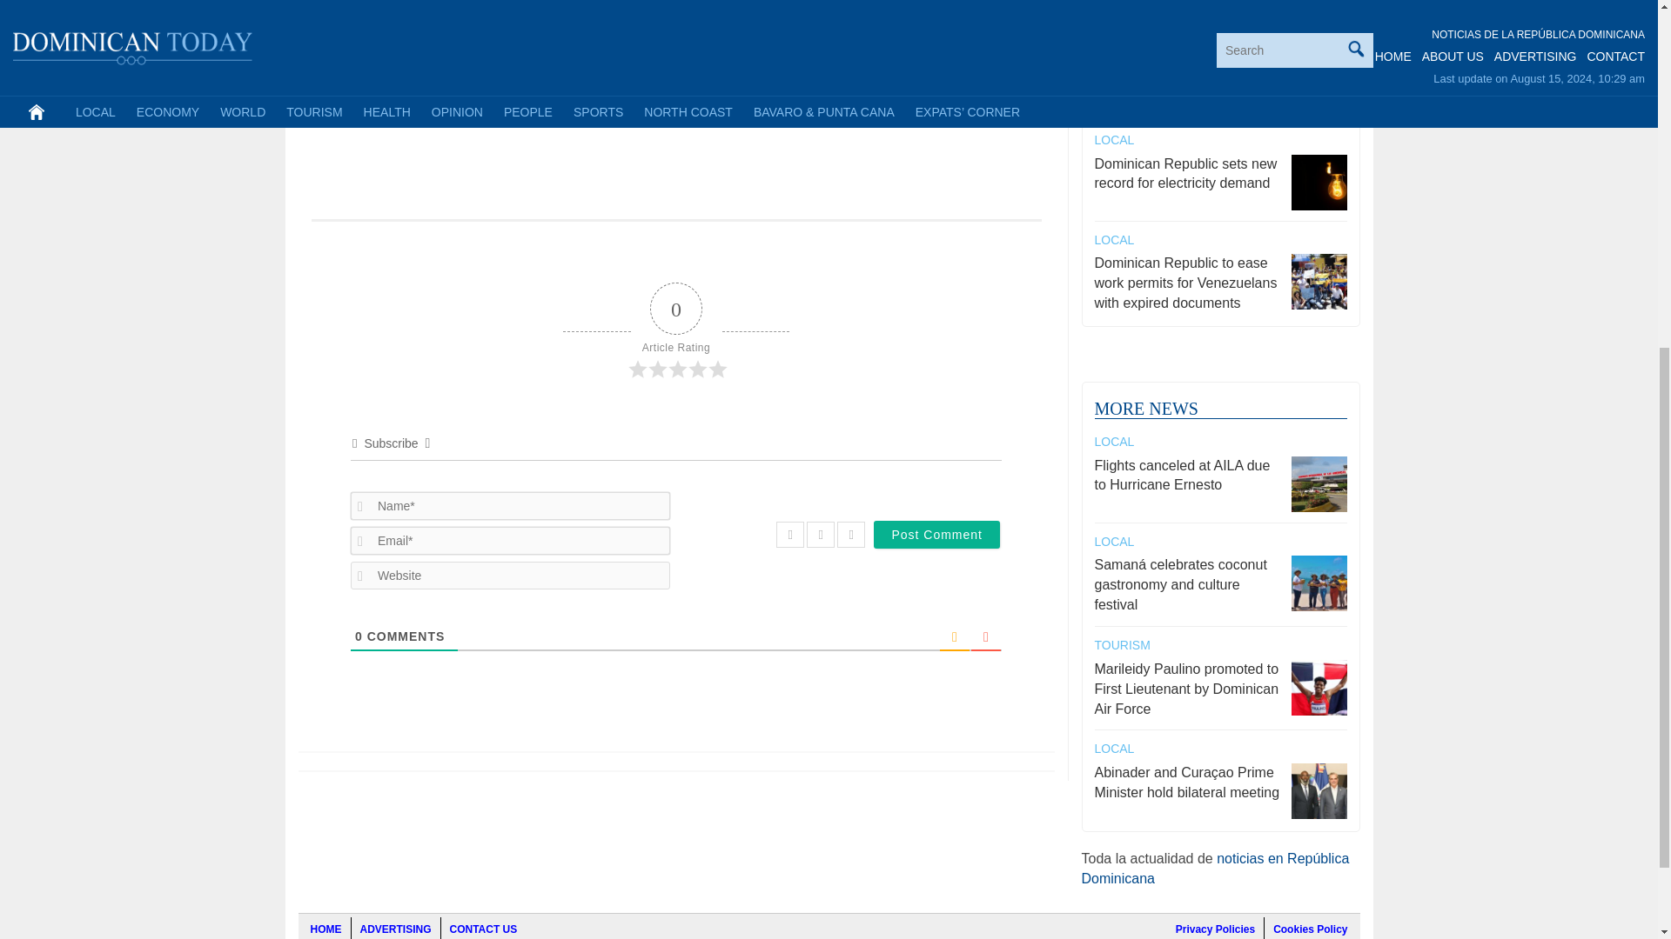 This screenshot has height=939, width=1671. What do you see at coordinates (675, 104) in the screenshot?
I see `Advertisement` at bounding box center [675, 104].